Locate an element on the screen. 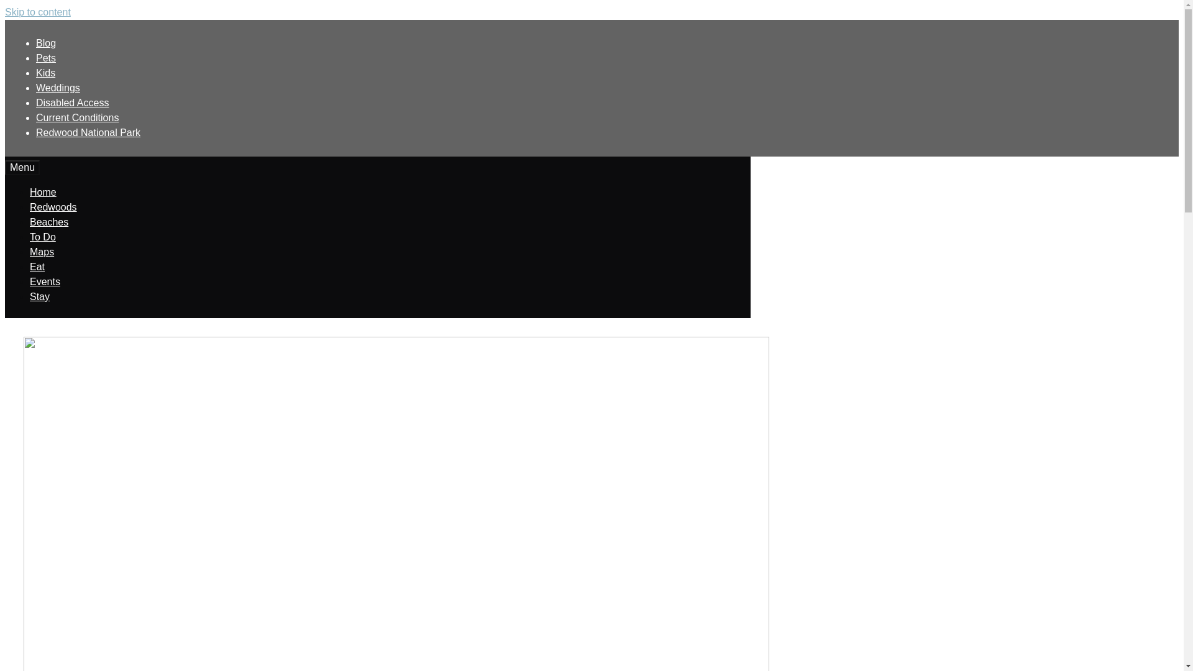 The image size is (1193, 671). Home is located at coordinates (584, 72).